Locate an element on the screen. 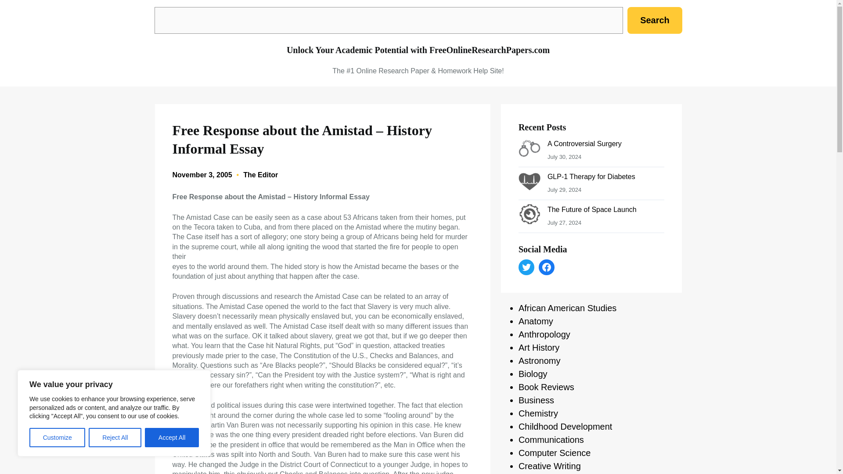 Image resolution: width=843 pixels, height=474 pixels. Anatomy is located at coordinates (536, 321).